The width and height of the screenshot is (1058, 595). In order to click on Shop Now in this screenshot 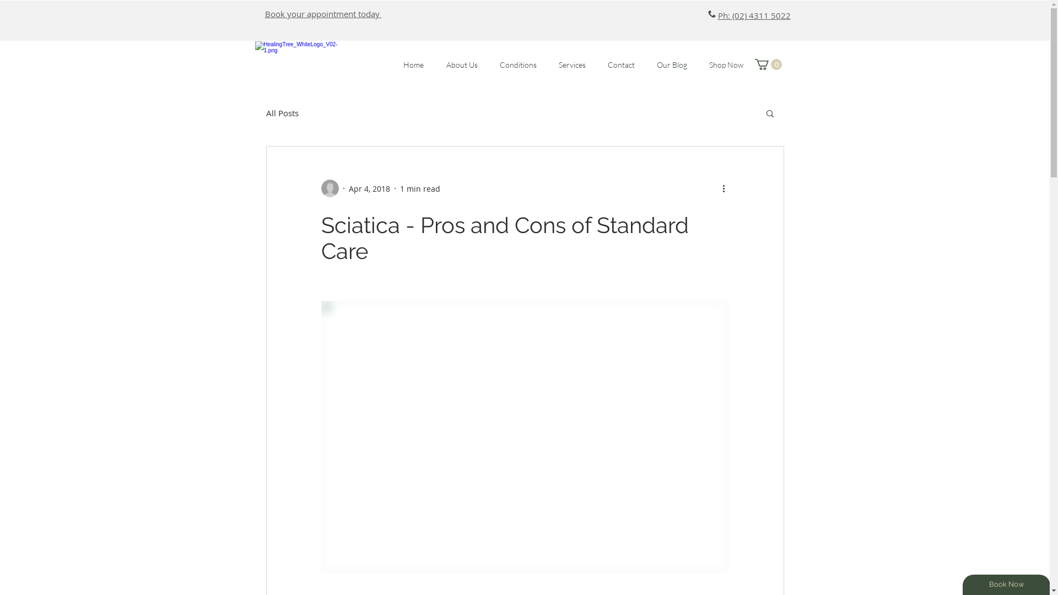, I will do `click(726, 65)`.